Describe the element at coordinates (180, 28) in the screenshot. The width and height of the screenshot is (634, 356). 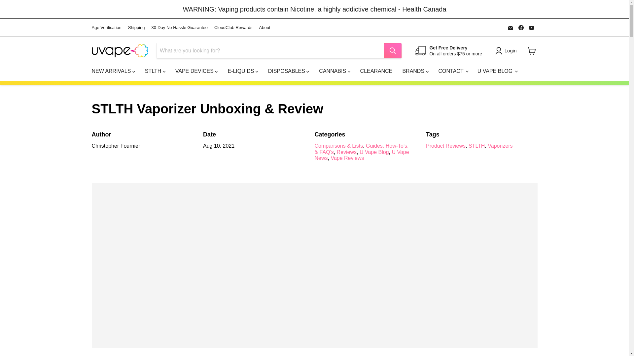
I see `30-Day No Hassle Guarantee` at that location.